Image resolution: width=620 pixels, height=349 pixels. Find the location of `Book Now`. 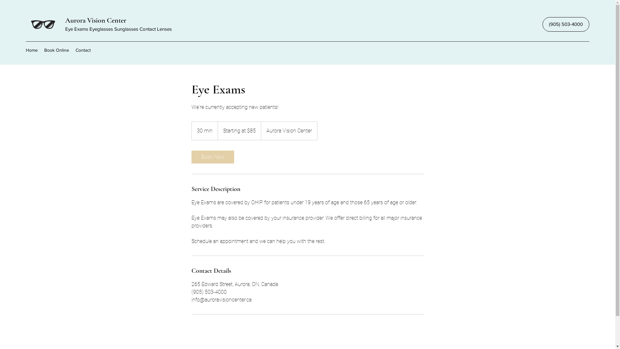

Book Now is located at coordinates (212, 157).